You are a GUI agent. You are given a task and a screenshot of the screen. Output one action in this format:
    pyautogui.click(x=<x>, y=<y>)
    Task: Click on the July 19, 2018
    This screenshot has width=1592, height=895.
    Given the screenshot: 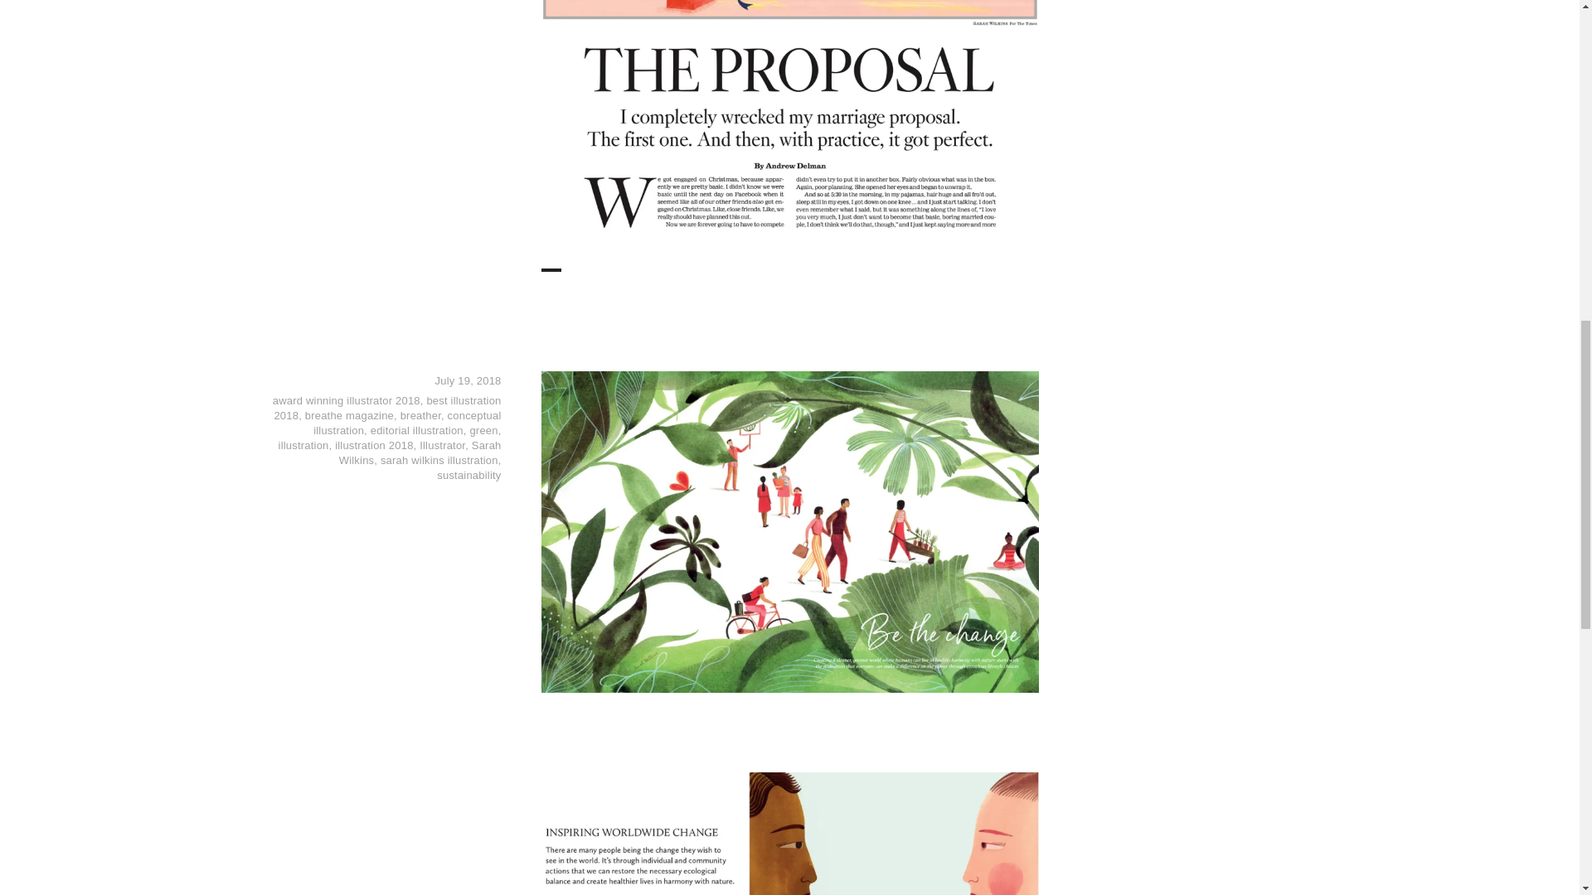 What is the action you would take?
    pyautogui.click(x=468, y=380)
    